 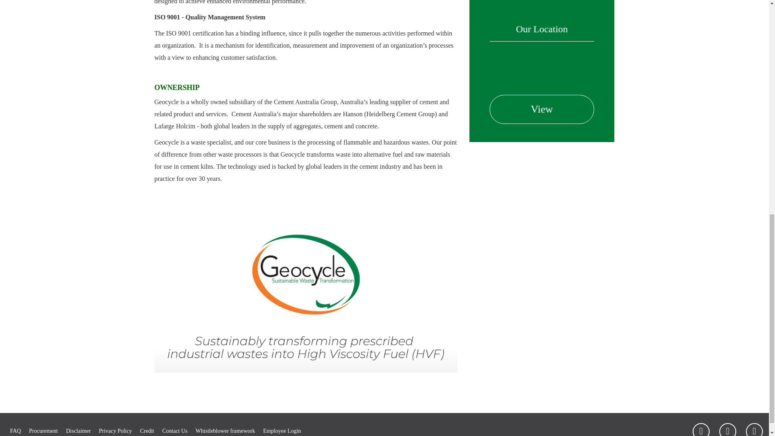 What do you see at coordinates (174, 429) in the screenshot?
I see `Contact Us` at bounding box center [174, 429].